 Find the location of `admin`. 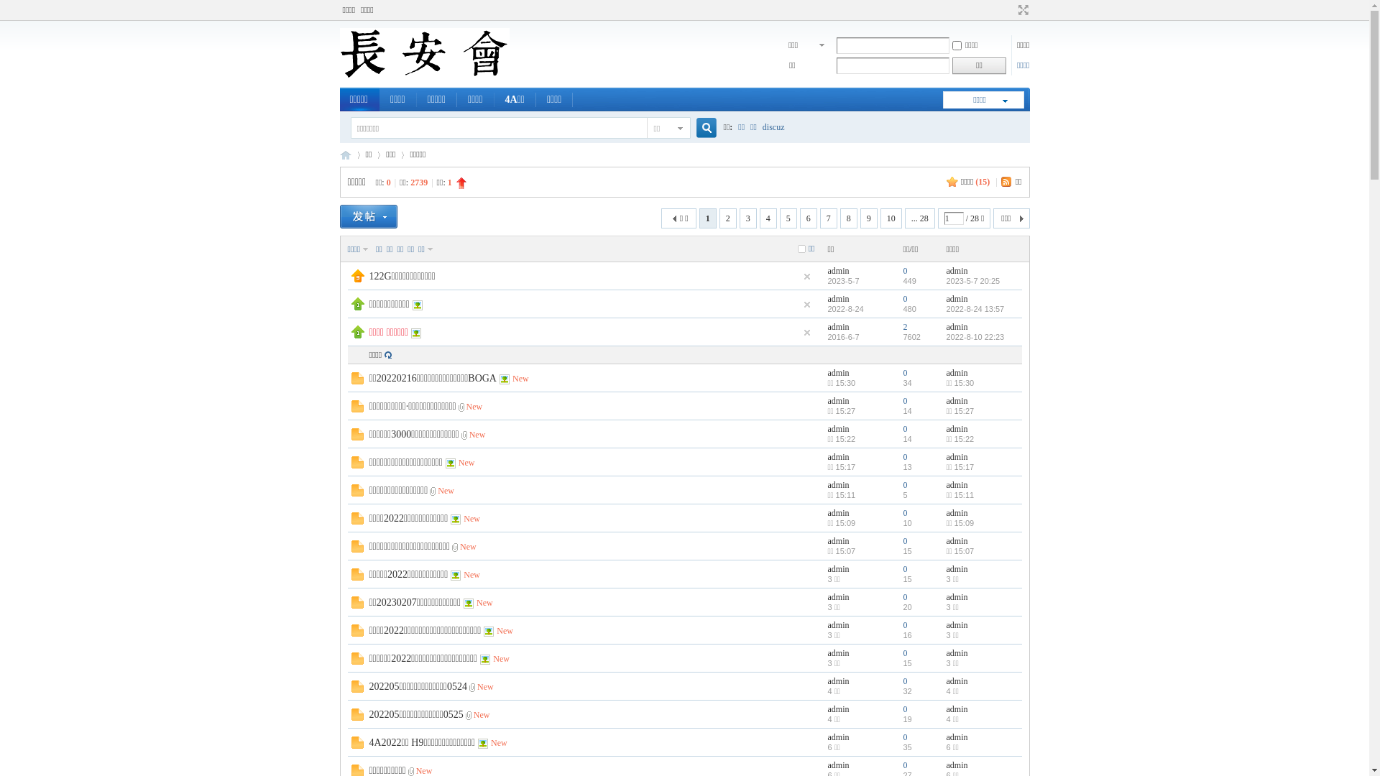

admin is located at coordinates (957, 541).